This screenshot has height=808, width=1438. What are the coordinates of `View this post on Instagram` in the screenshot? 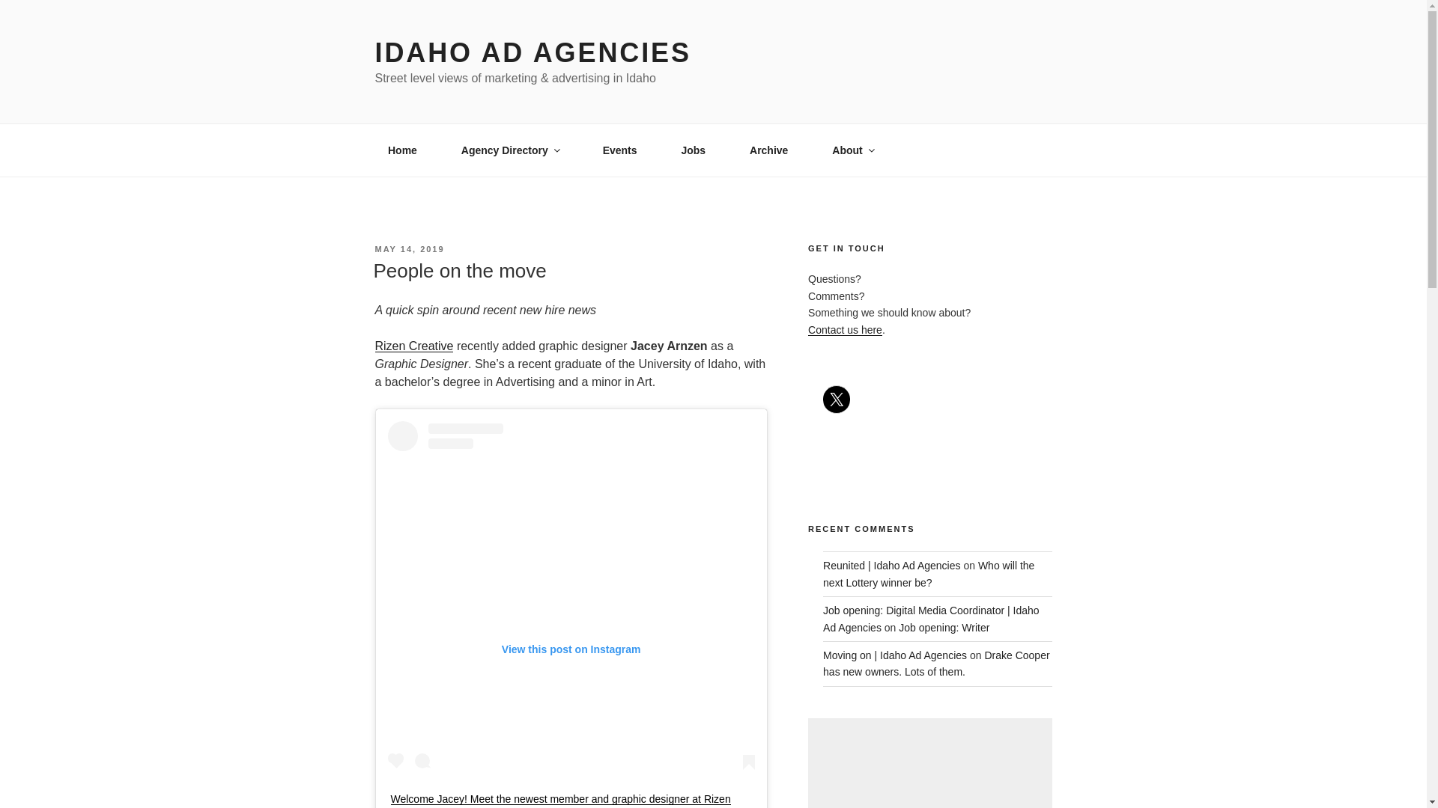 It's located at (571, 598).